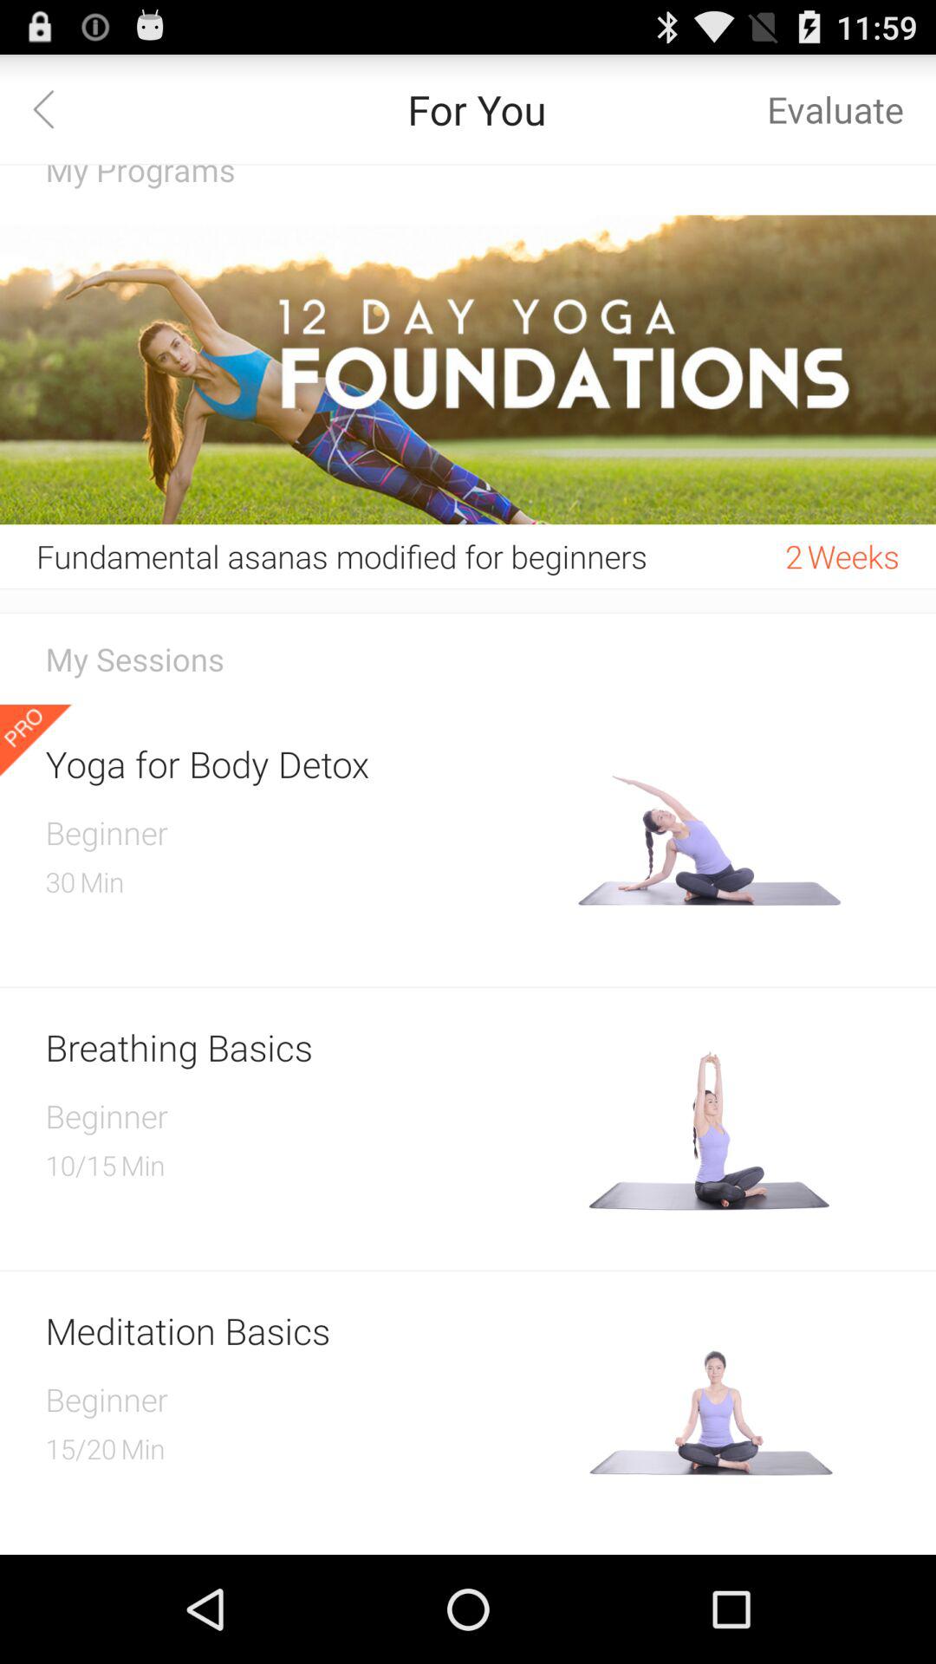 This screenshot has width=936, height=1664. I want to click on turn off the meditation basics icon, so click(305, 1329).